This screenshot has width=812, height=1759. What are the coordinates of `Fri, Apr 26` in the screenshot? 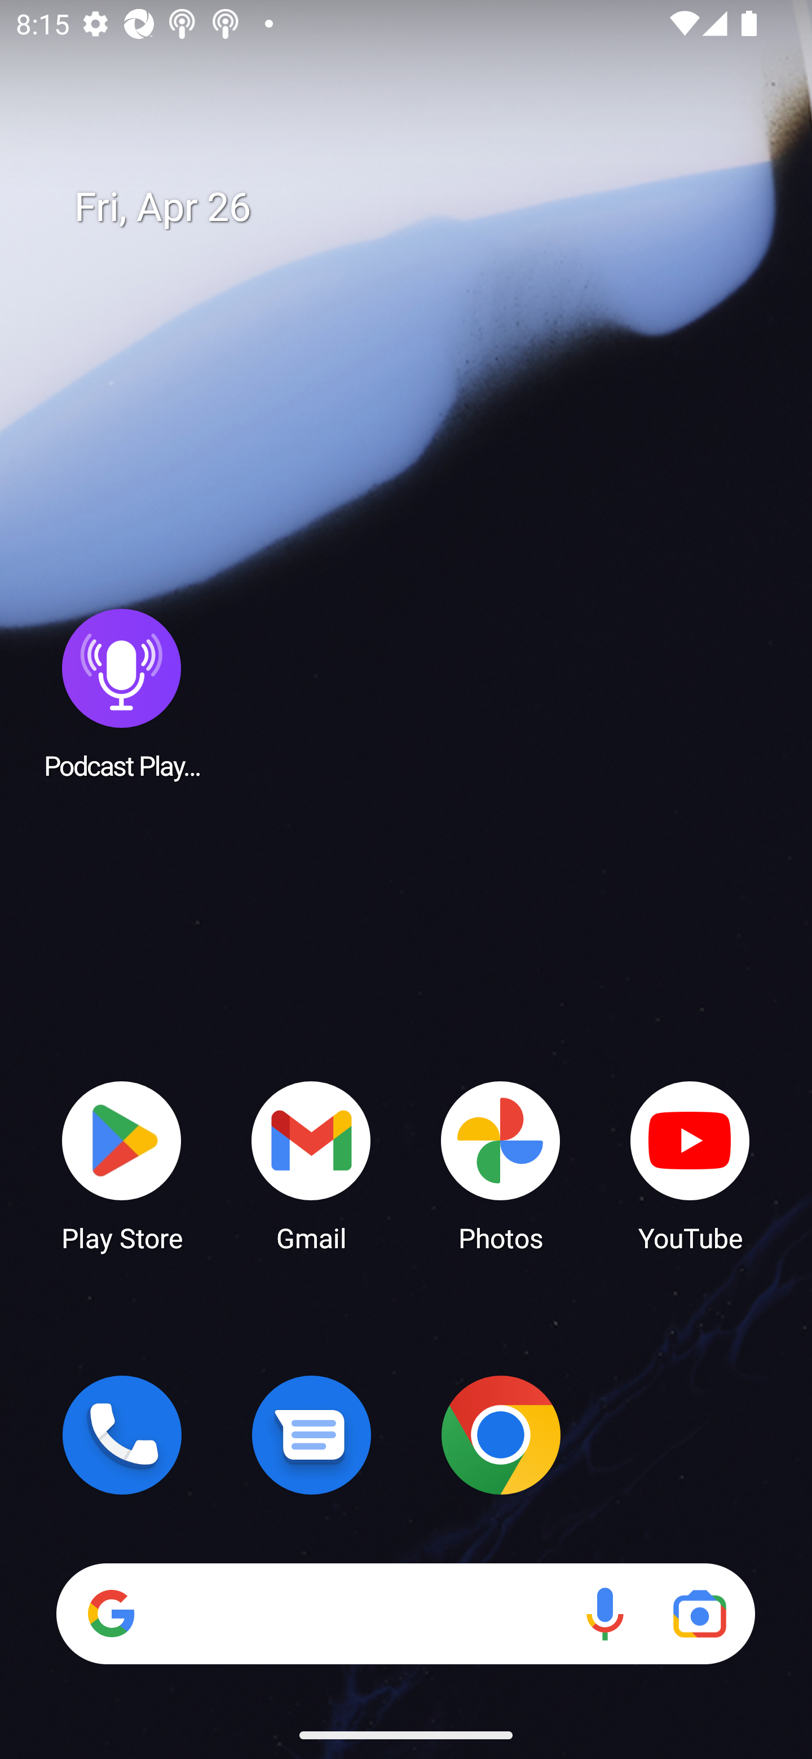 It's located at (422, 207).